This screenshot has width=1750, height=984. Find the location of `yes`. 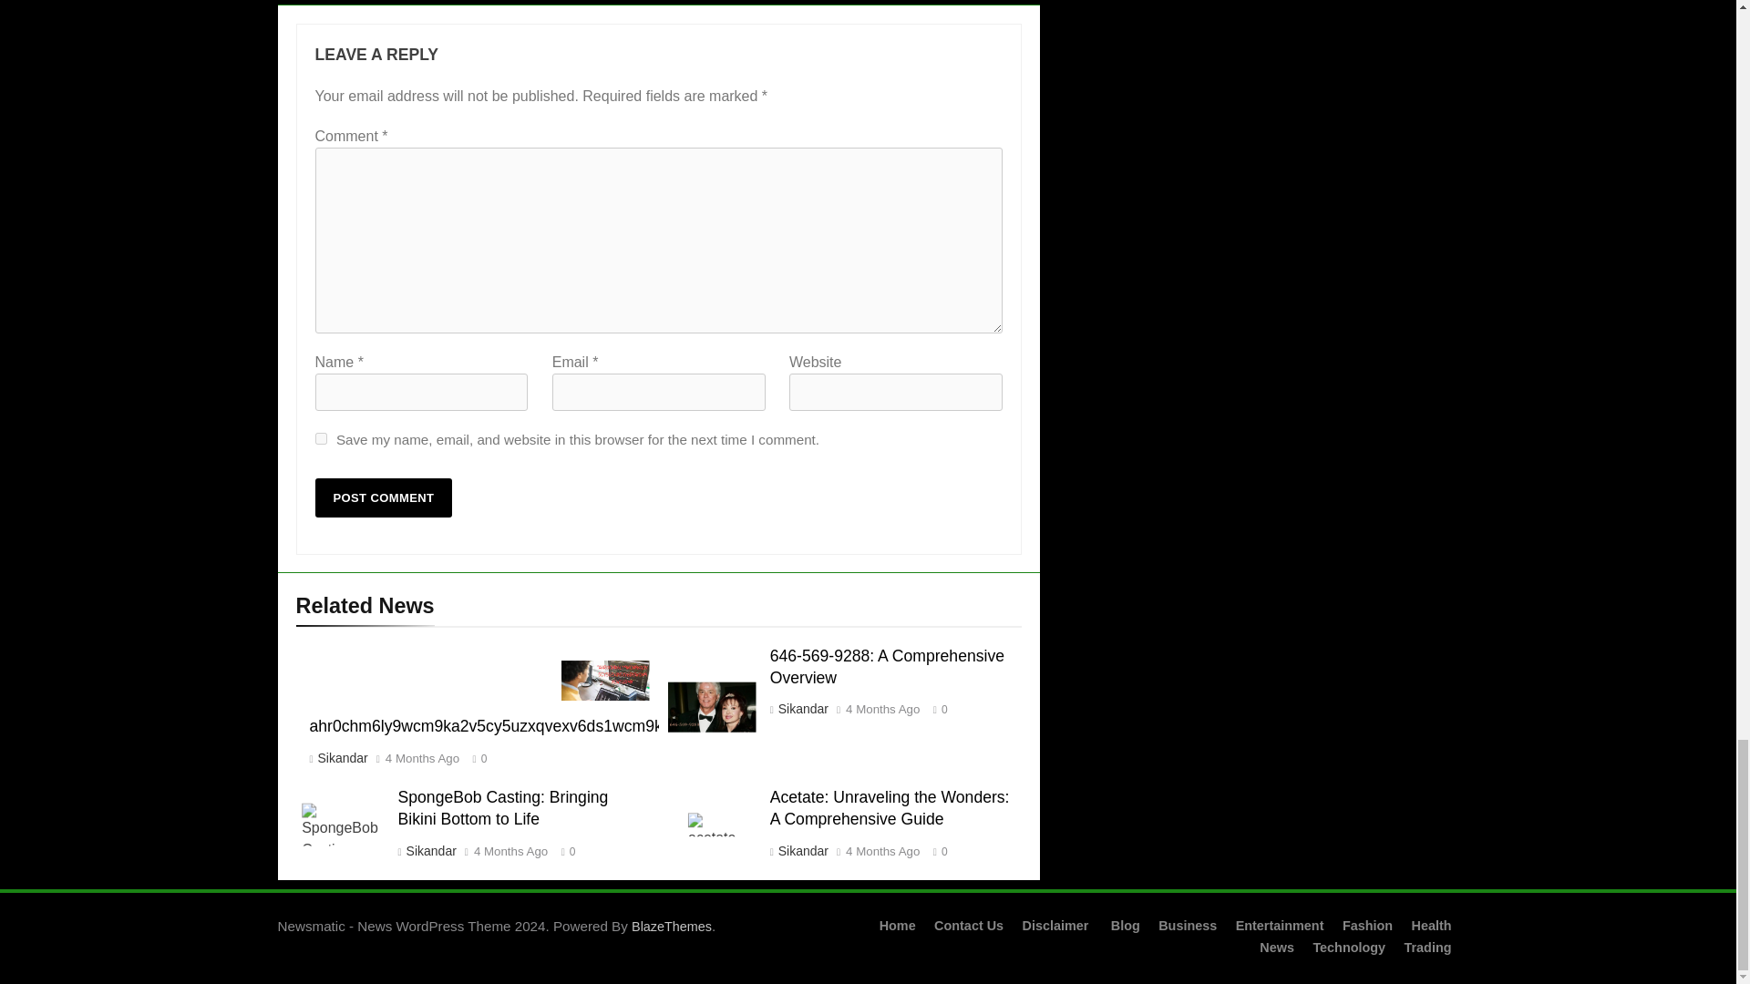

yes is located at coordinates (321, 439).